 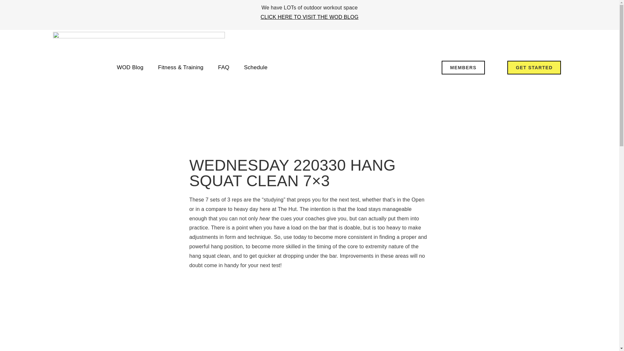 What do you see at coordinates (256, 68) in the screenshot?
I see `Schedule` at bounding box center [256, 68].